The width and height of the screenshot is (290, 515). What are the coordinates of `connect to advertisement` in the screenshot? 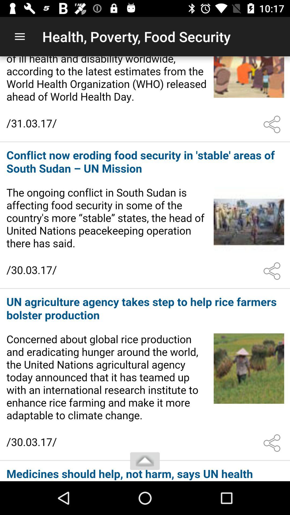 It's located at (145, 472).